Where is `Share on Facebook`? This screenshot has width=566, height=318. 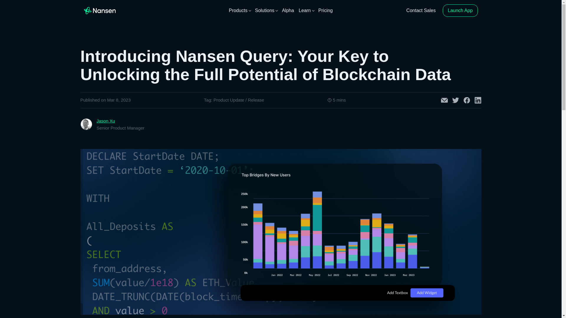 Share on Facebook is located at coordinates (467, 100).